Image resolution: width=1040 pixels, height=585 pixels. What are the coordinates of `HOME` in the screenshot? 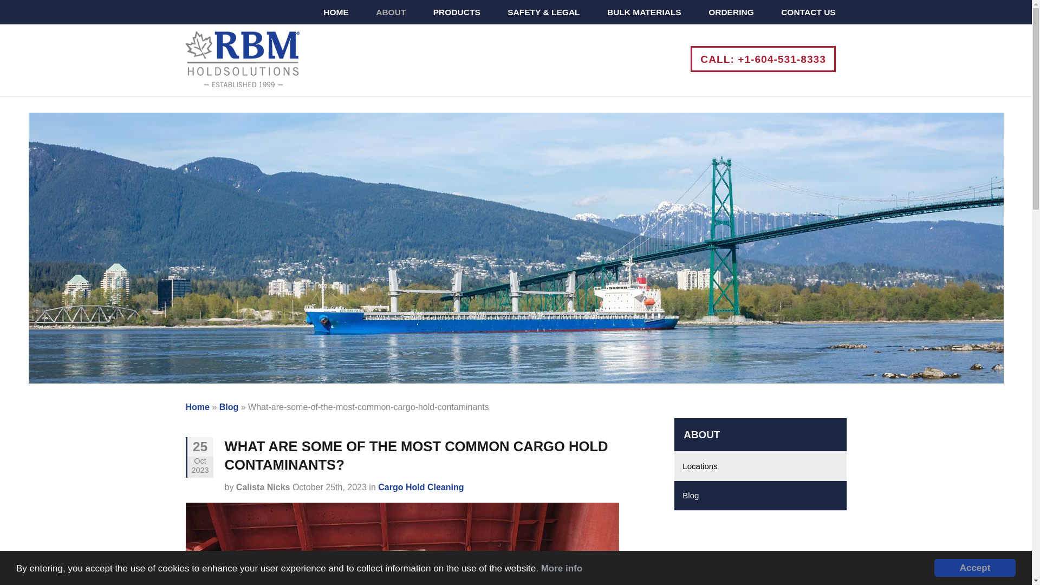 It's located at (336, 12).